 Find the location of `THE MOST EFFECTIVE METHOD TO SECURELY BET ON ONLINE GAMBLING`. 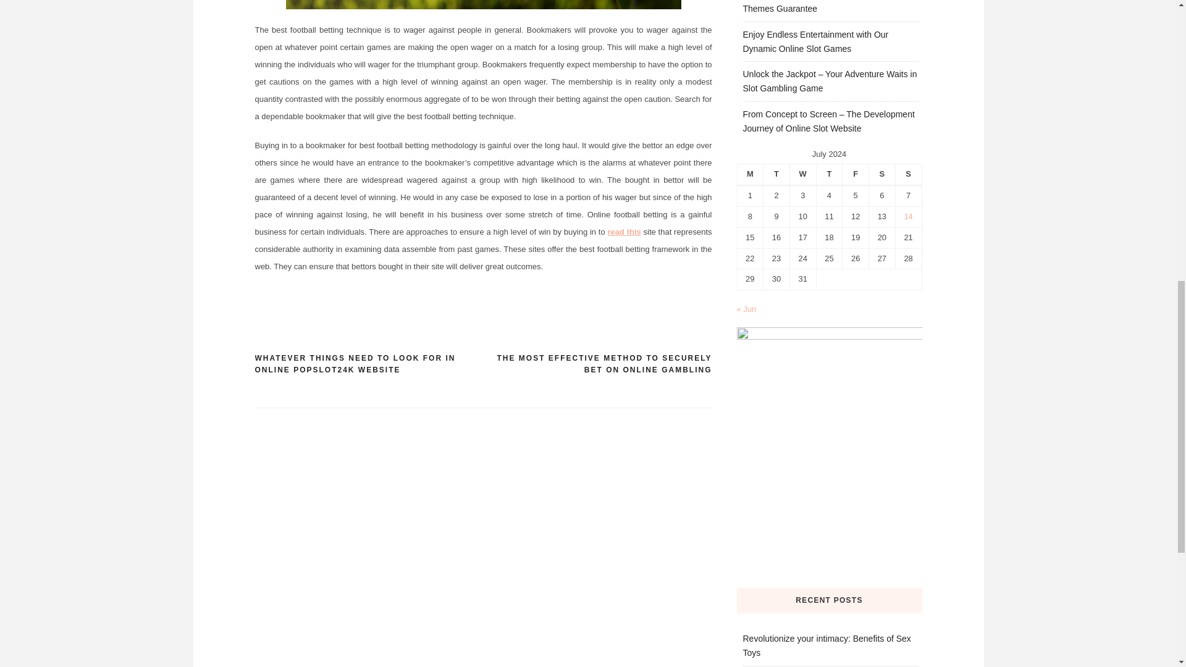

THE MOST EFFECTIVE METHOD TO SECURELY BET ON ONLINE GAMBLING is located at coordinates (597, 364).